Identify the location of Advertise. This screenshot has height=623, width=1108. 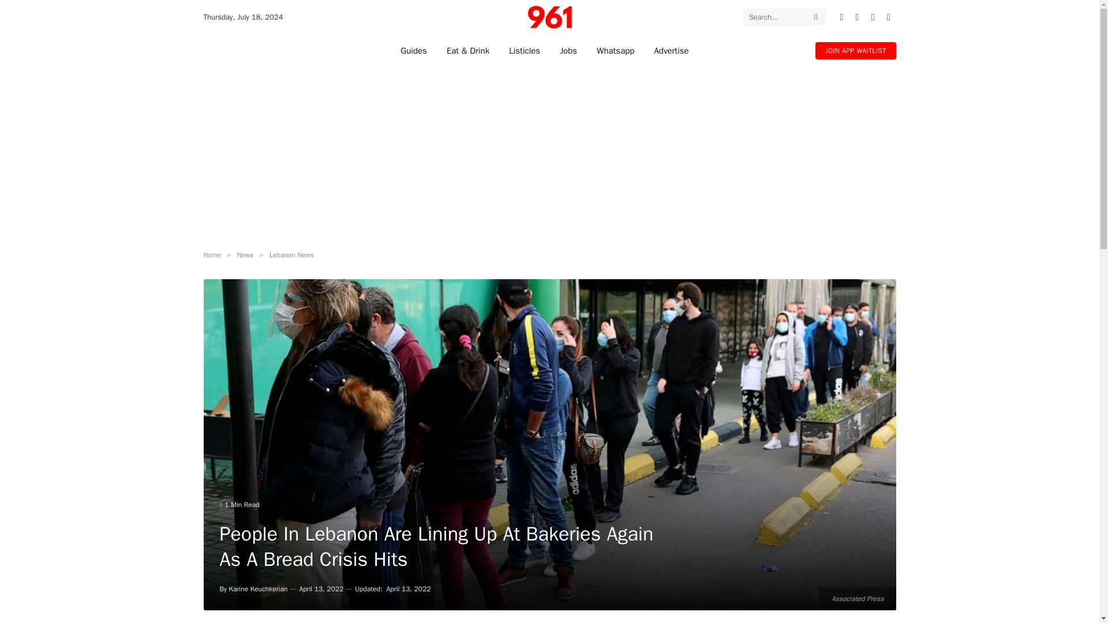
(671, 50).